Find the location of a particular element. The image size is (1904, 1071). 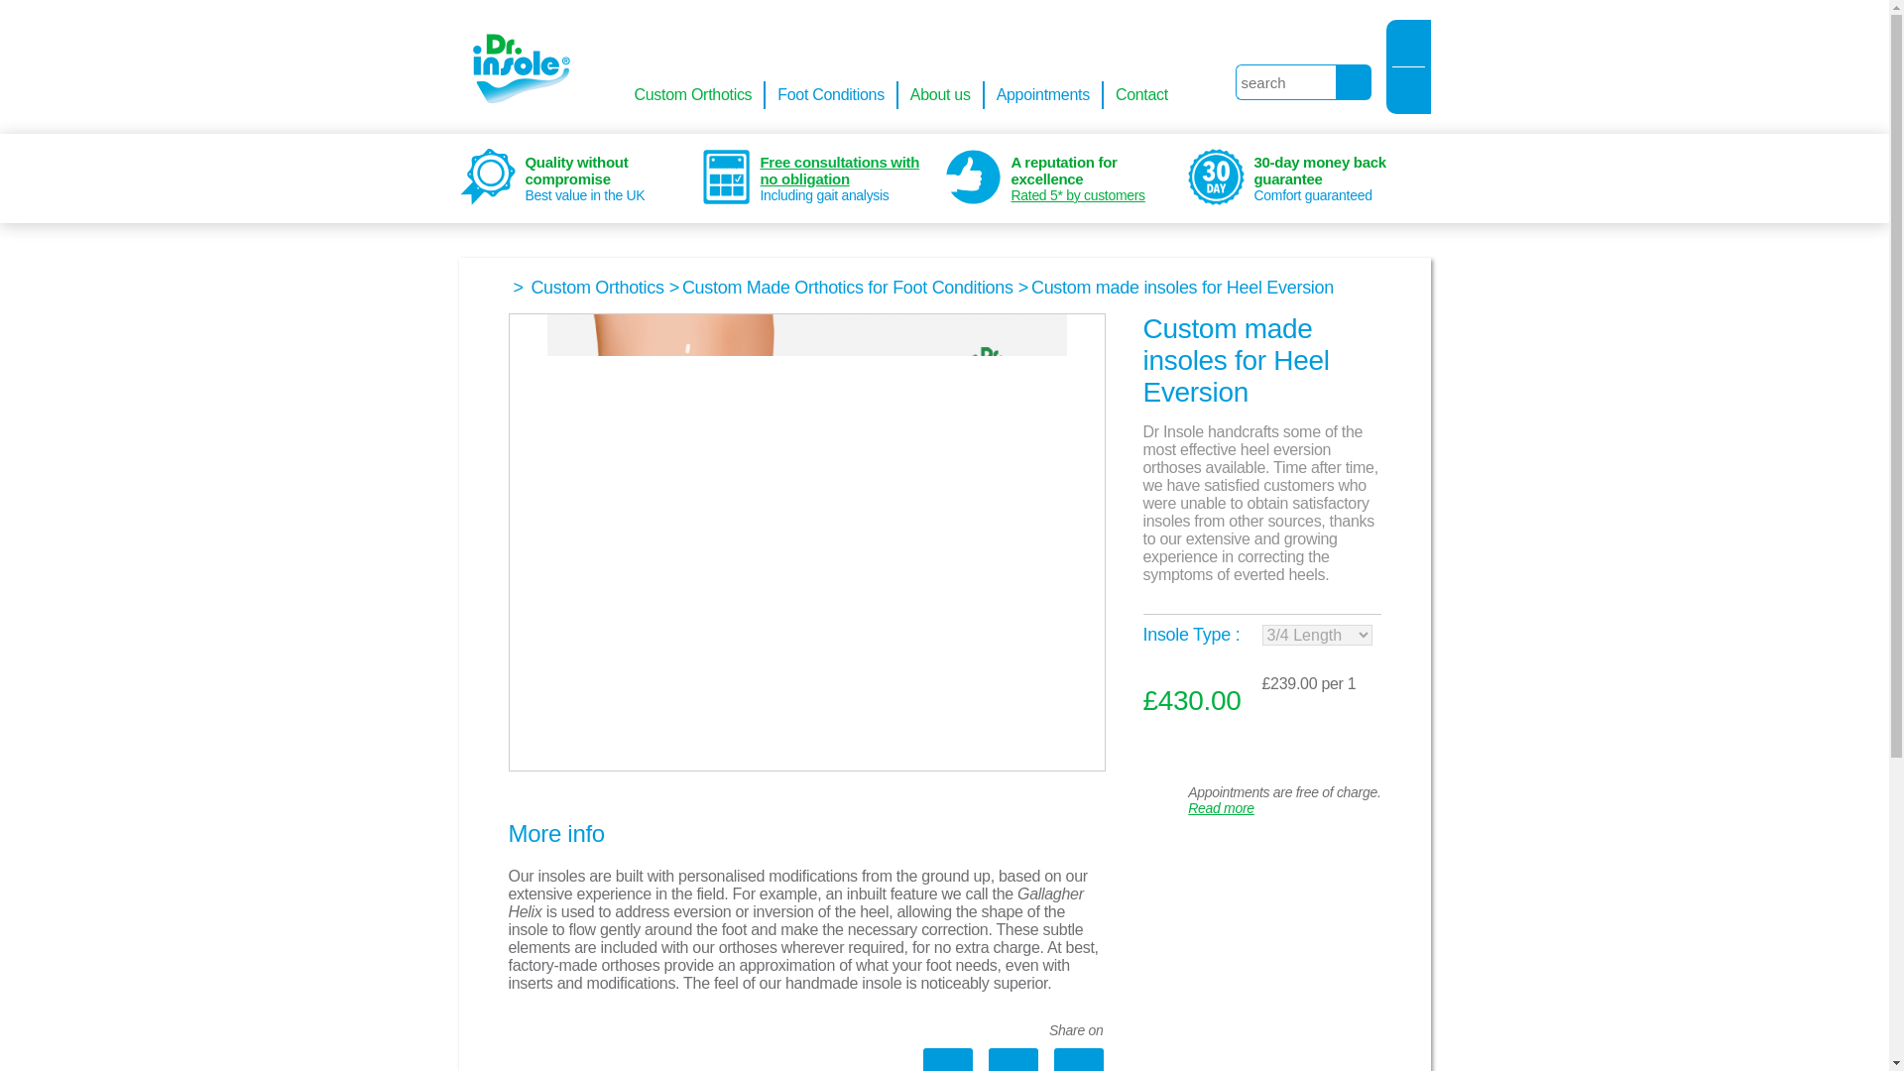

Dr. Insole - Foot Orthotic Specialist in London is located at coordinates (511, 66).